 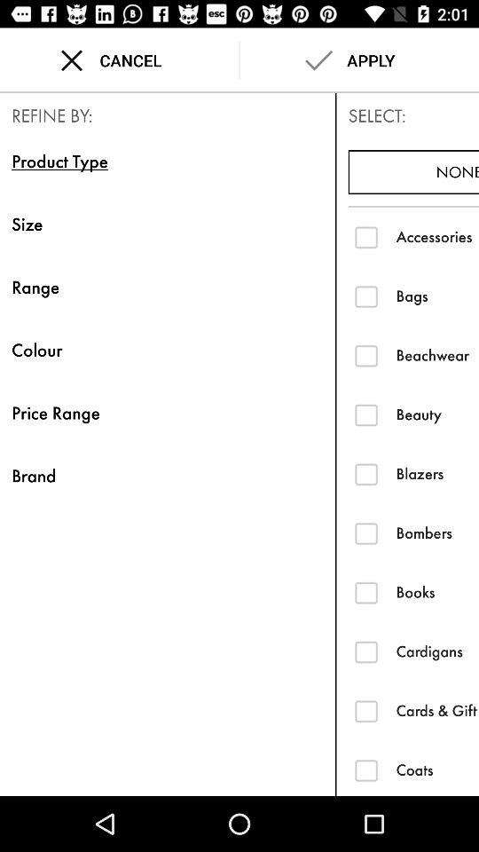 What do you see at coordinates (365, 296) in the screenshot?
I see `mark bags` at bounding box center [365, 296].